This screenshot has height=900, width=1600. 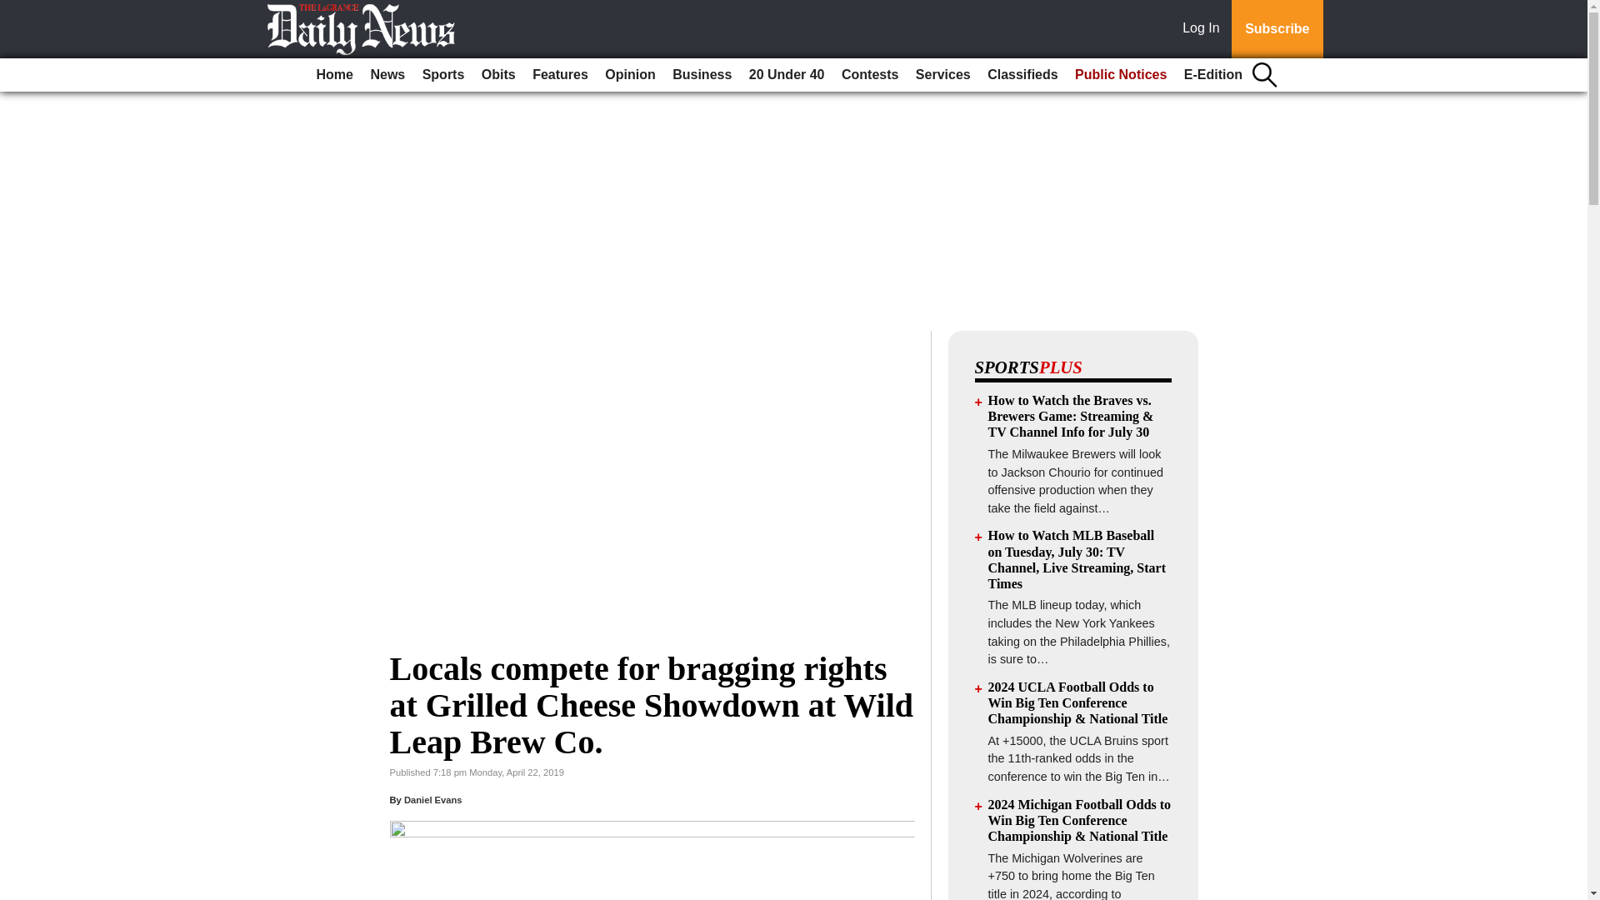 What do you see at coordinates (335, 75) in the screenshot?
I see `Home` at bounding box center [335, 75].